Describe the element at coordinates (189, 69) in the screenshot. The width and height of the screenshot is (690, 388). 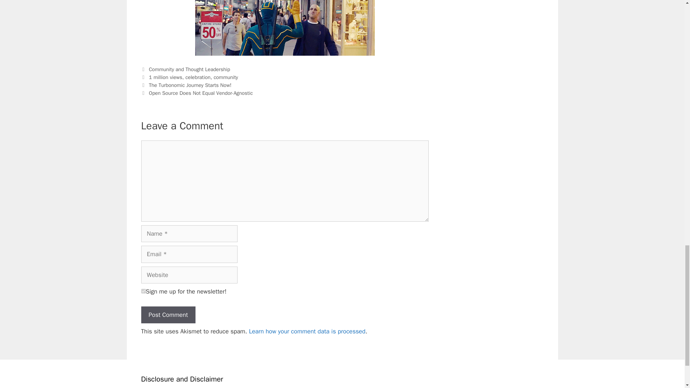
I see `Community and Thought Leadership` at that location.